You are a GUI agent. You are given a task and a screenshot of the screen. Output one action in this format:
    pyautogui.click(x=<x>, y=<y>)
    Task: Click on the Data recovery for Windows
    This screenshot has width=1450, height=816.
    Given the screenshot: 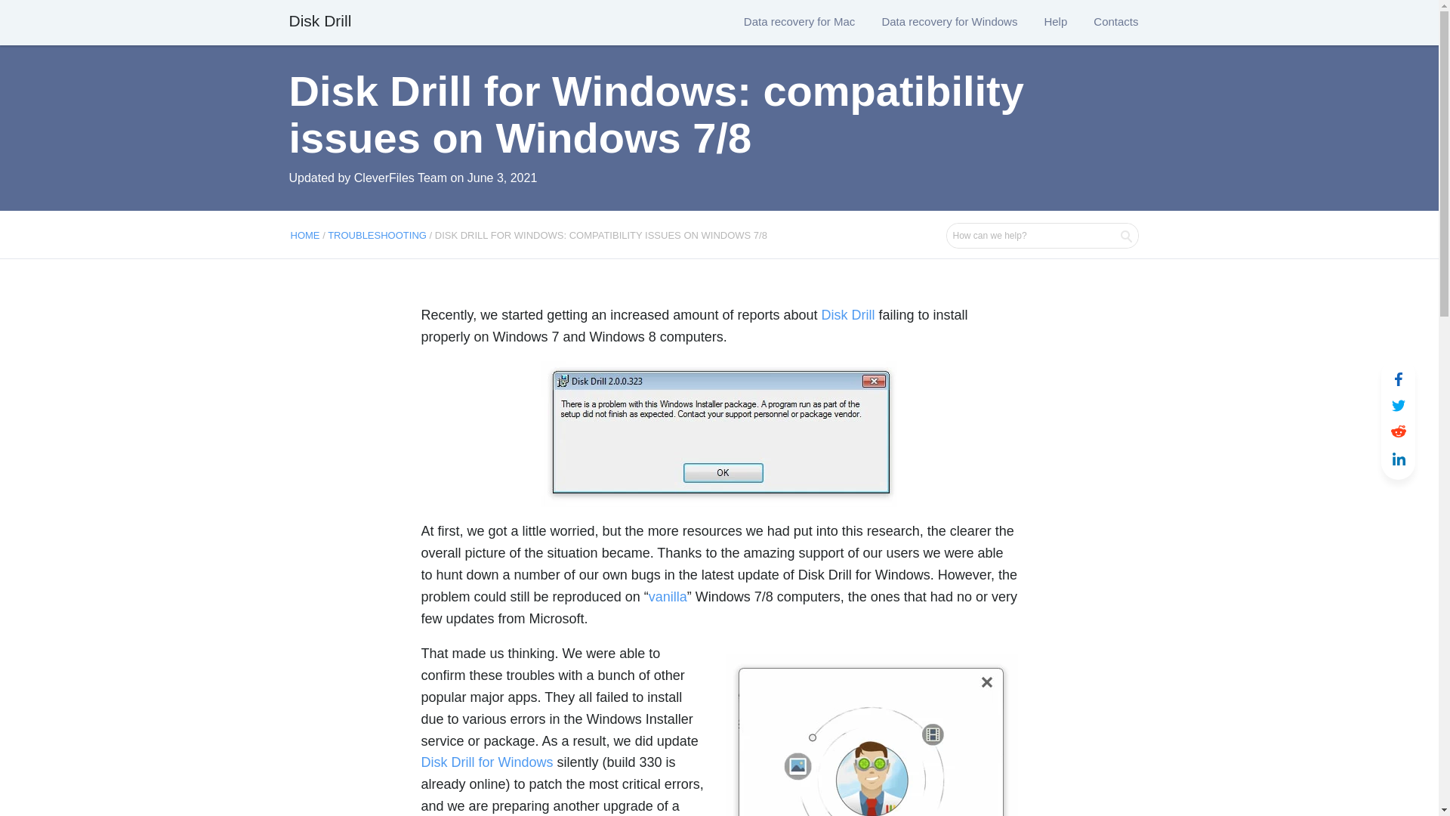 What is the action you would take?
    pyautogui.click(x=949, y=20)
    